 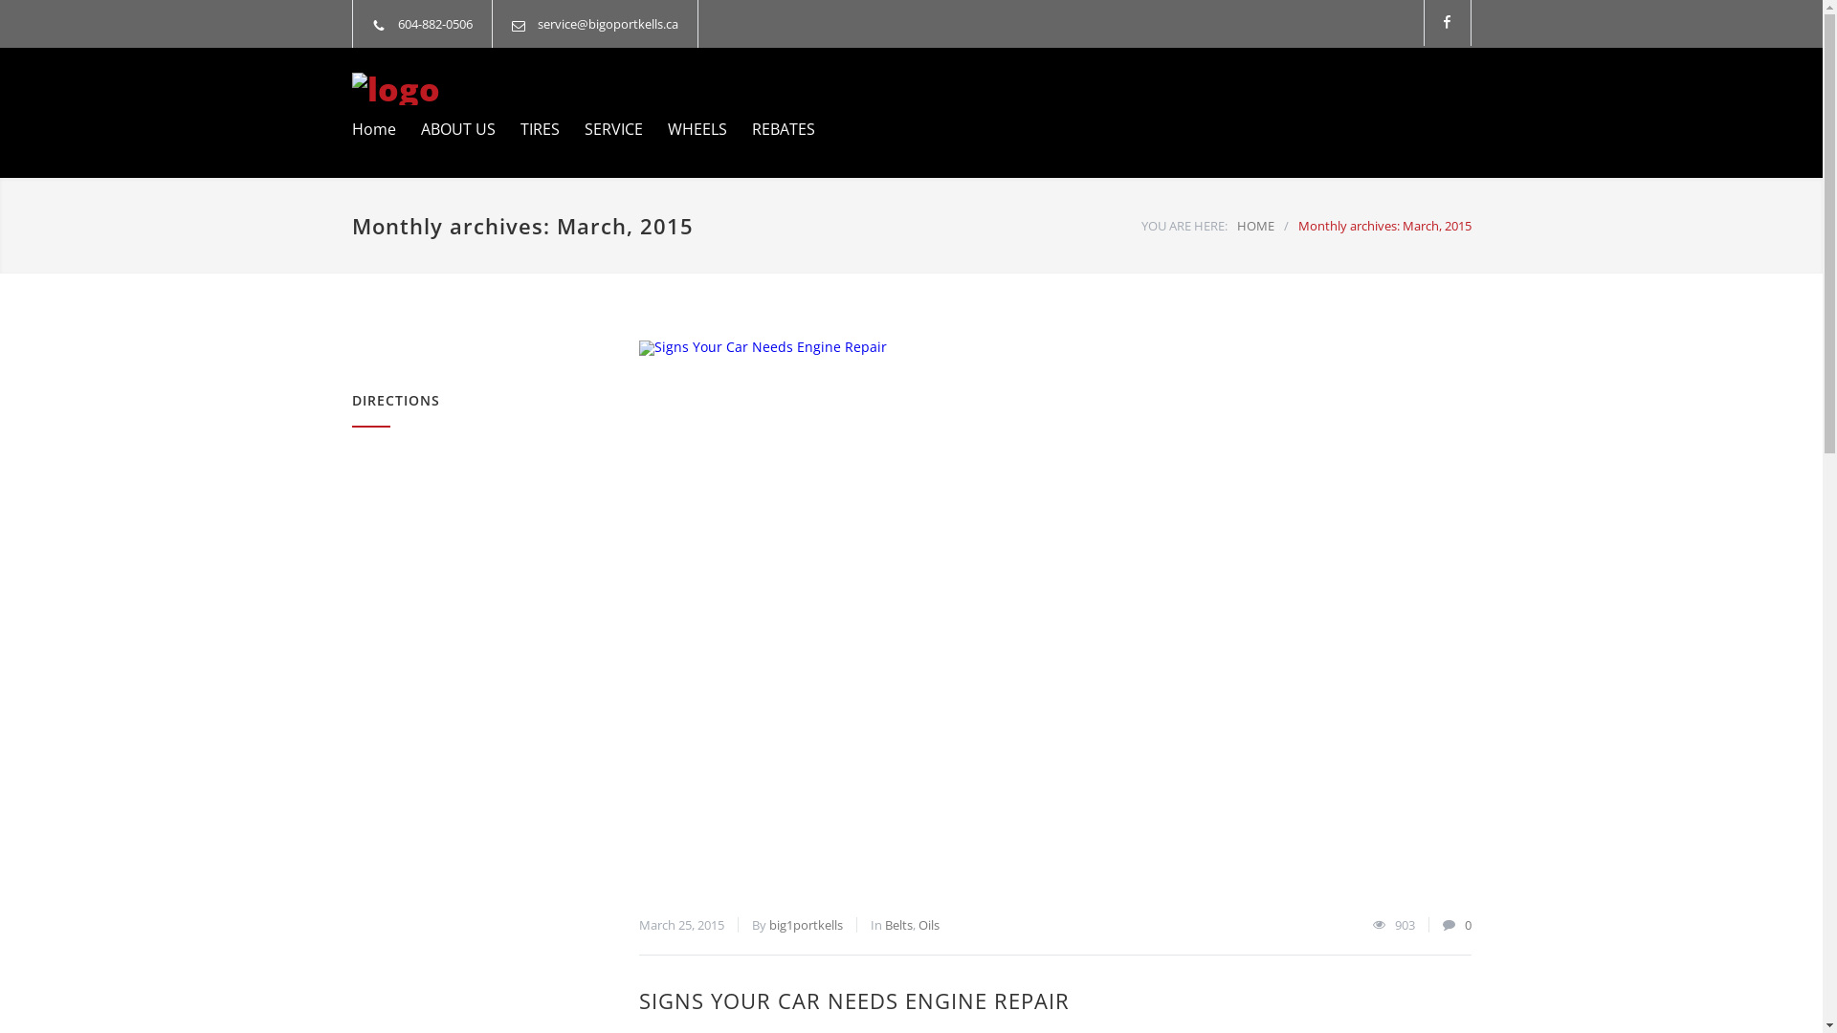 I want to click on SIGNS YOUR CAR NEEDS ENGINE REPAIR, so click(x=854, y=1000).